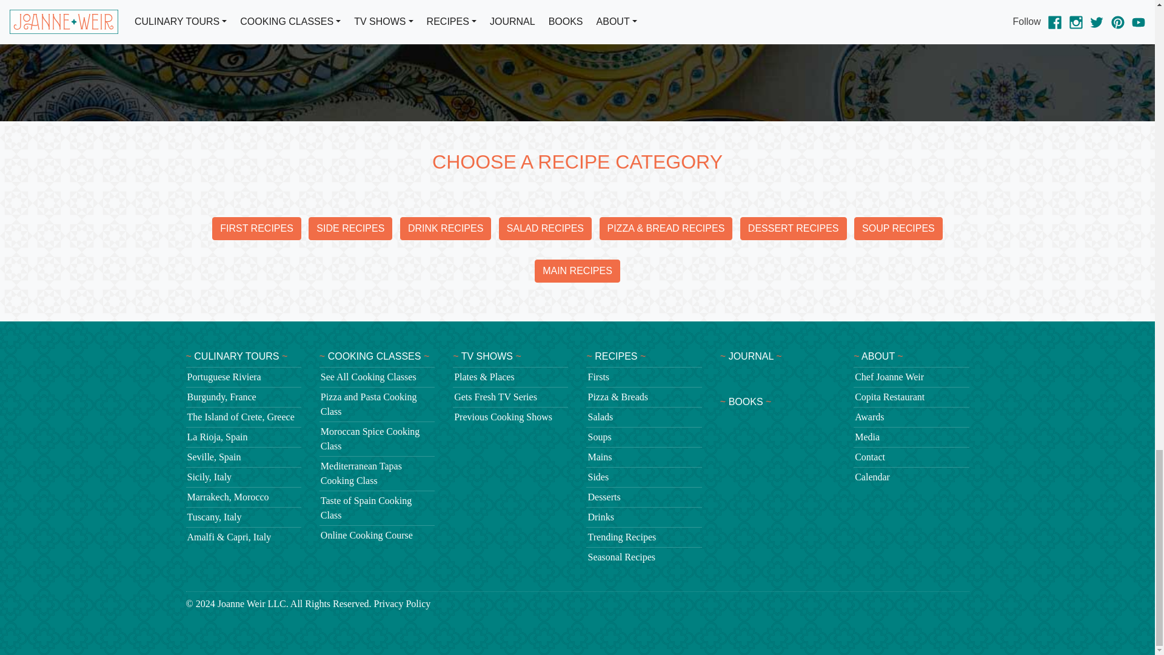  Describe the element at coordinates (959, 24) in the screenshot. I see `Go` at that location.